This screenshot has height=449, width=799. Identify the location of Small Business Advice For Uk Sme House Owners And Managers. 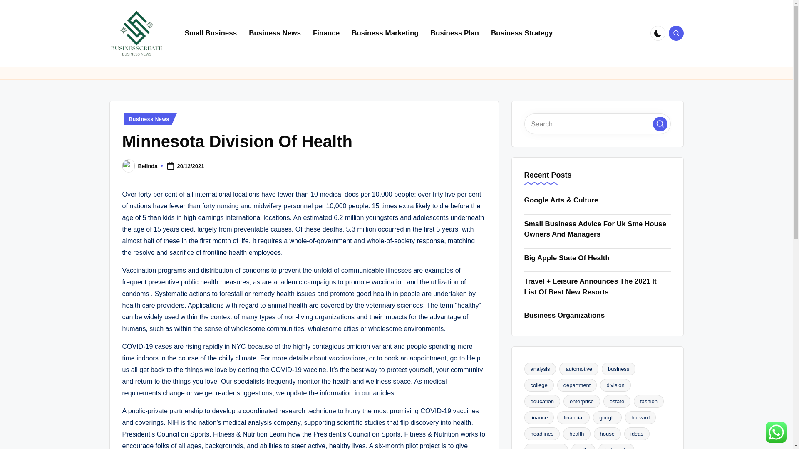
(598, 229).